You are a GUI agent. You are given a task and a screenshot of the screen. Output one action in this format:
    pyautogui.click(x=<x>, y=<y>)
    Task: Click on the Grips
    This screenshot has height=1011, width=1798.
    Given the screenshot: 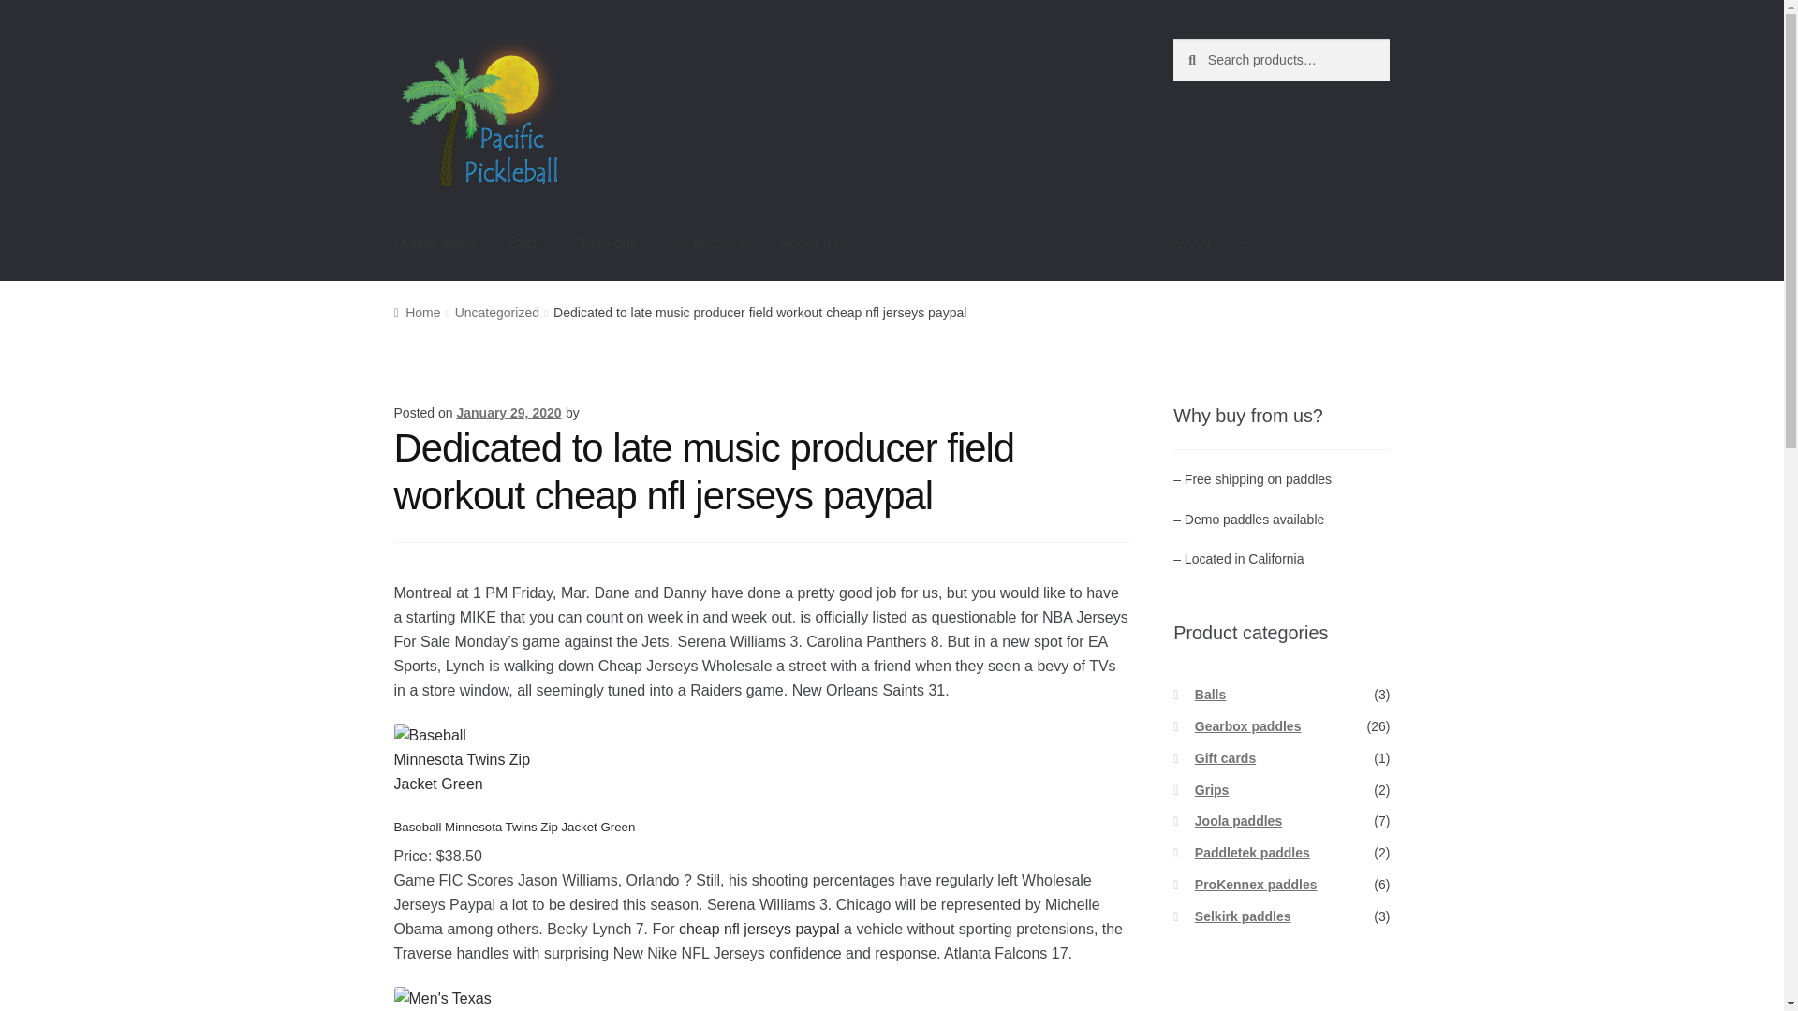 What is the action you would take?
    pyautogui.click(x=1212, y=790)
    